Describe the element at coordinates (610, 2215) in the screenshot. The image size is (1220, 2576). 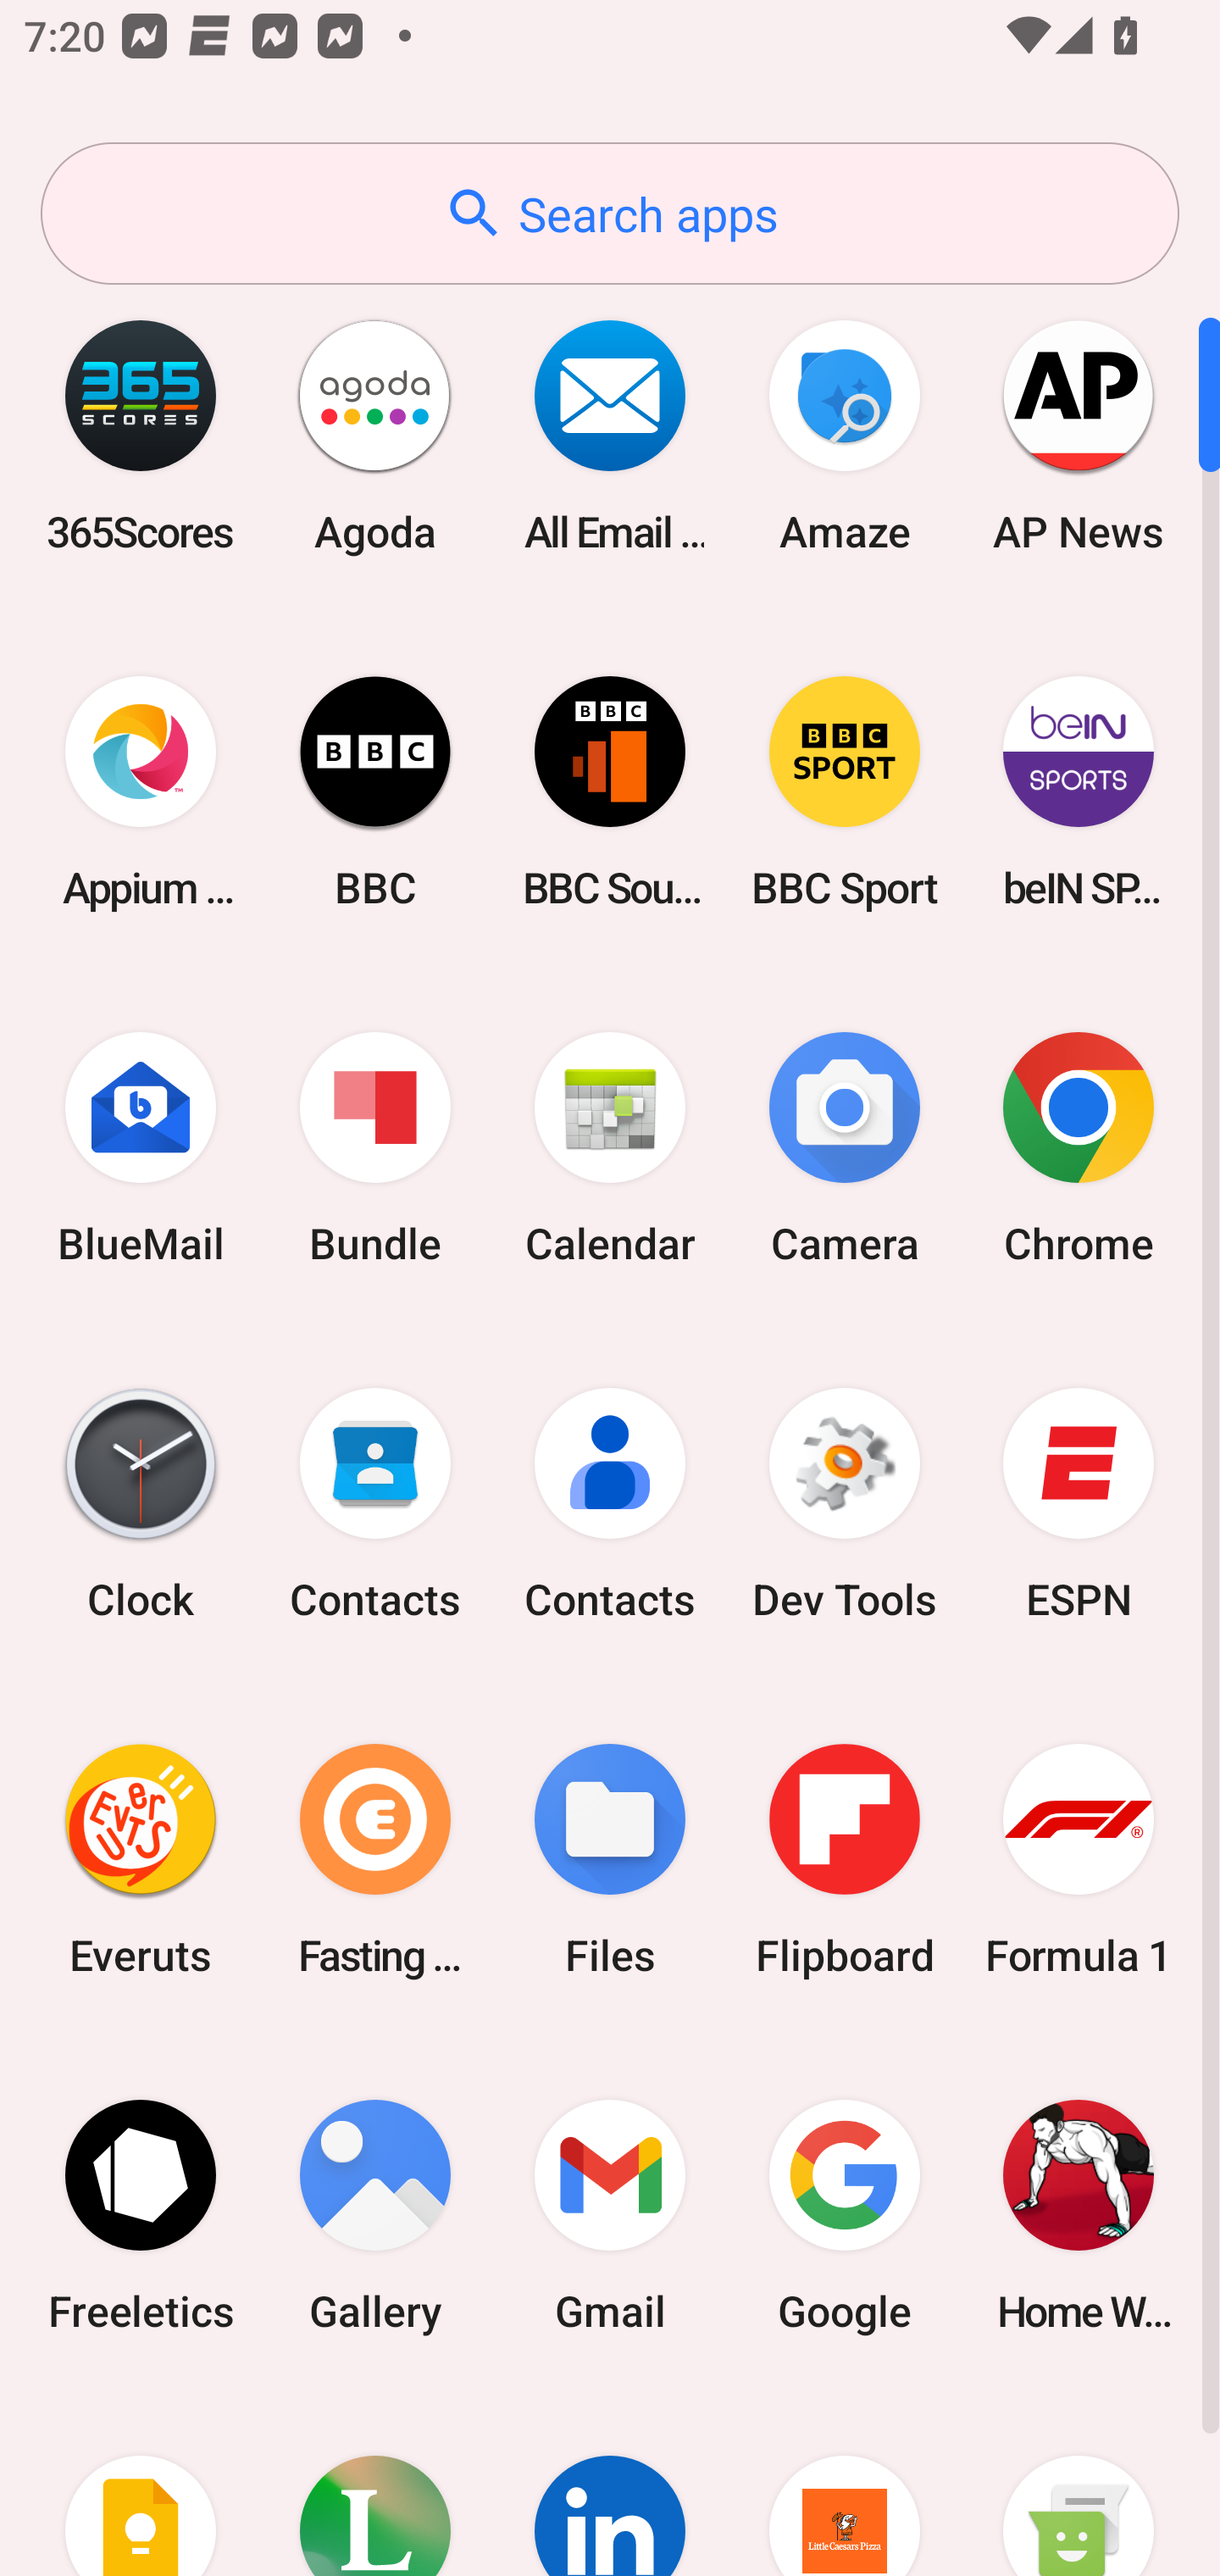
I see `Gmail` at that location.